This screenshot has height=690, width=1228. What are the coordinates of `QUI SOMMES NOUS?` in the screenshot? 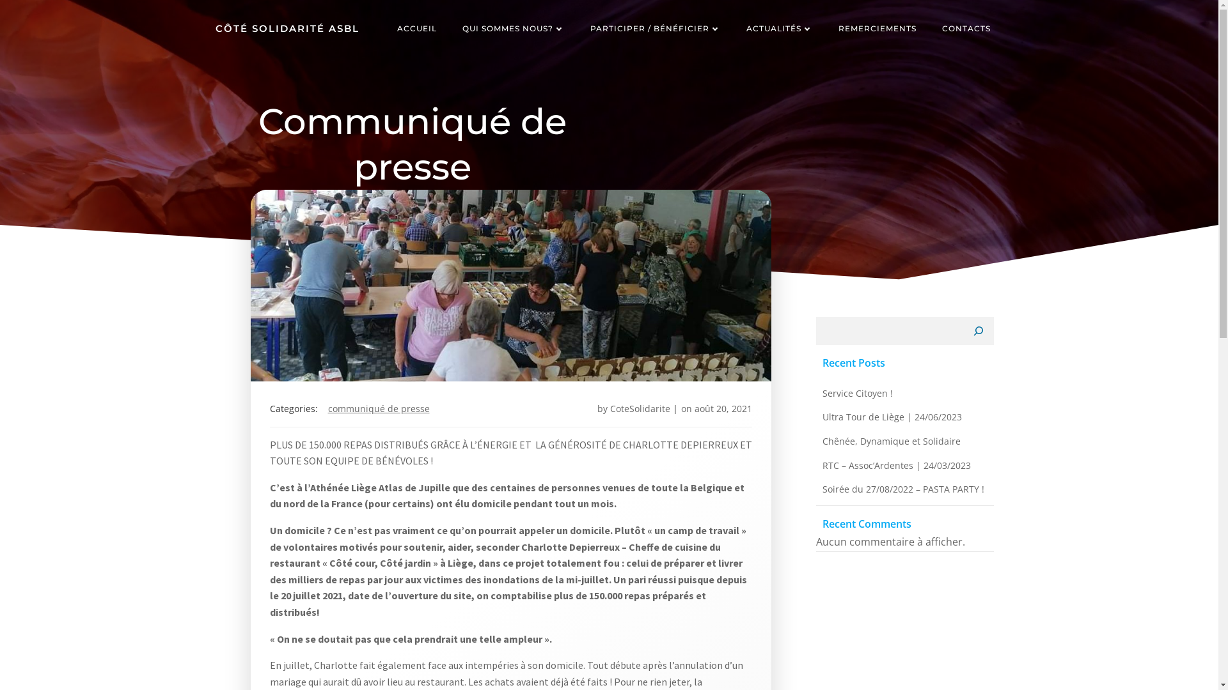 It's located at (513, 29).